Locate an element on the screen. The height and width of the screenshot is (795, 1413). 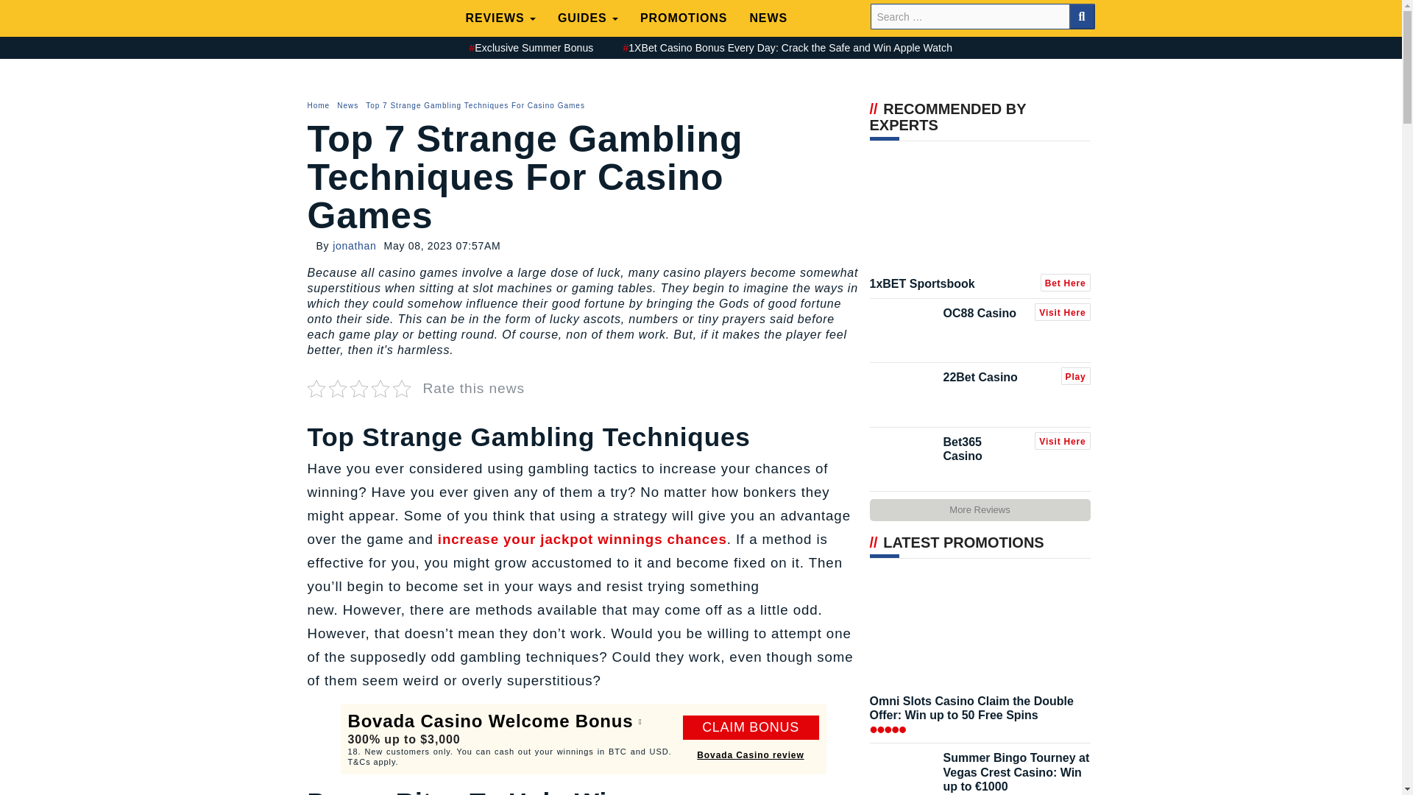
JackpotFinder is located at coordinates (374, 23).